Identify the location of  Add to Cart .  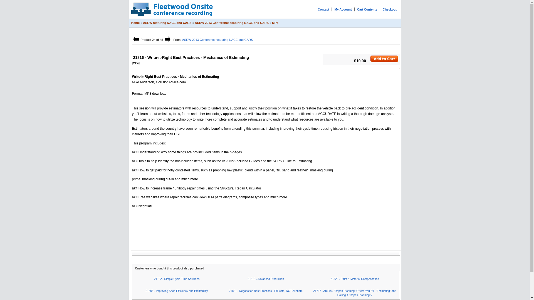
(384, 59).